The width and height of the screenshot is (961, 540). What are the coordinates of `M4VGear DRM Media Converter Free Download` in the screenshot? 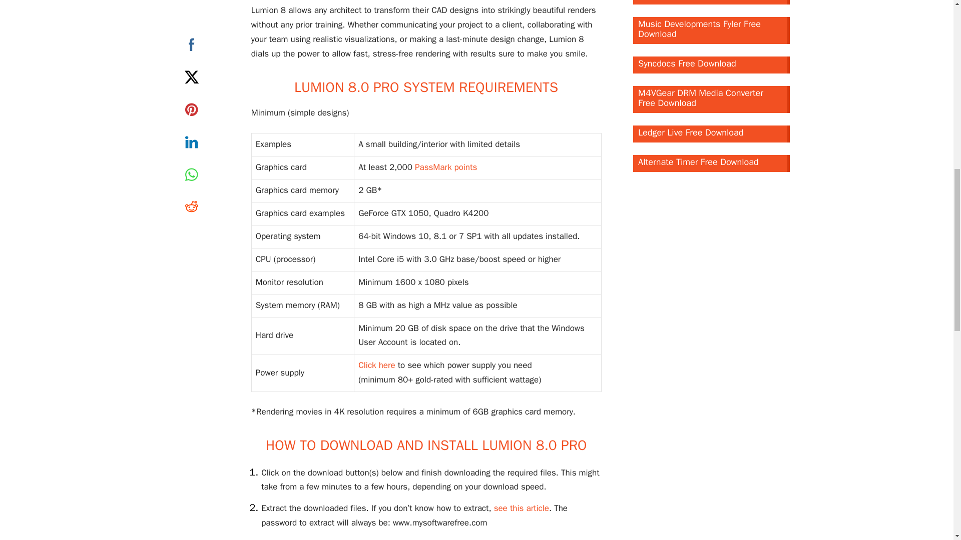 It's located at (712, 99).